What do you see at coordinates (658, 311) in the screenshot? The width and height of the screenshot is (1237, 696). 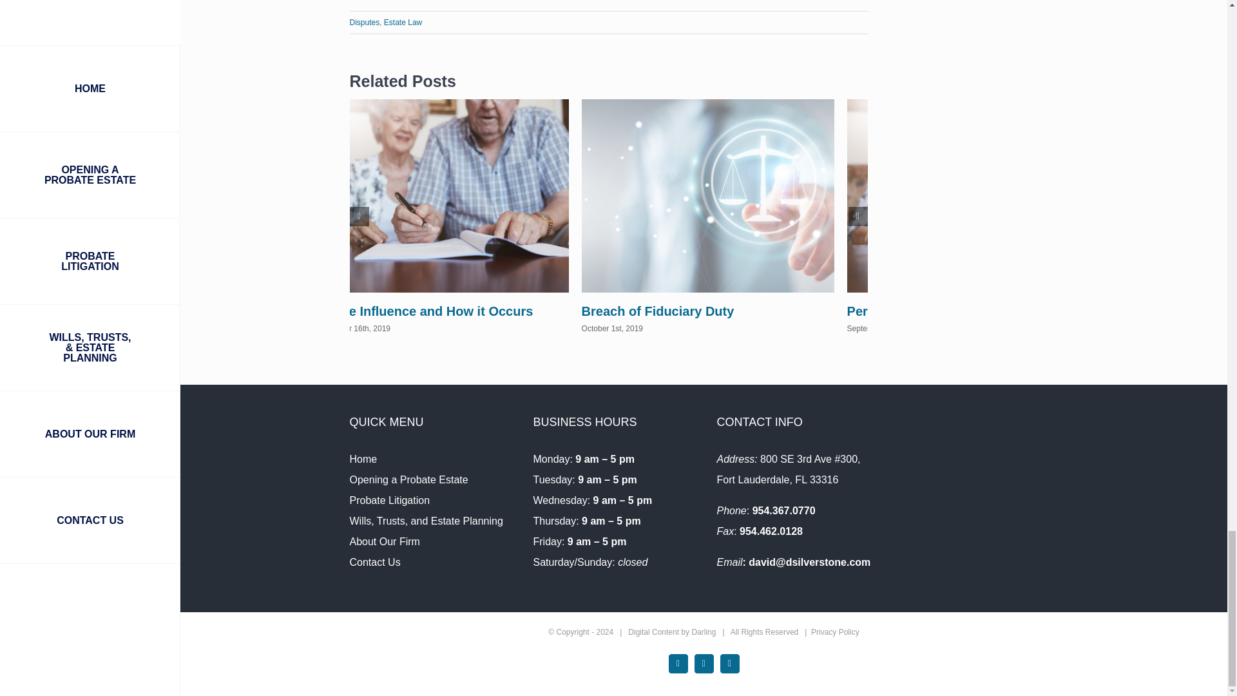 I see `Breach of Fiduciary Duty` at bounding box center [658, 311].